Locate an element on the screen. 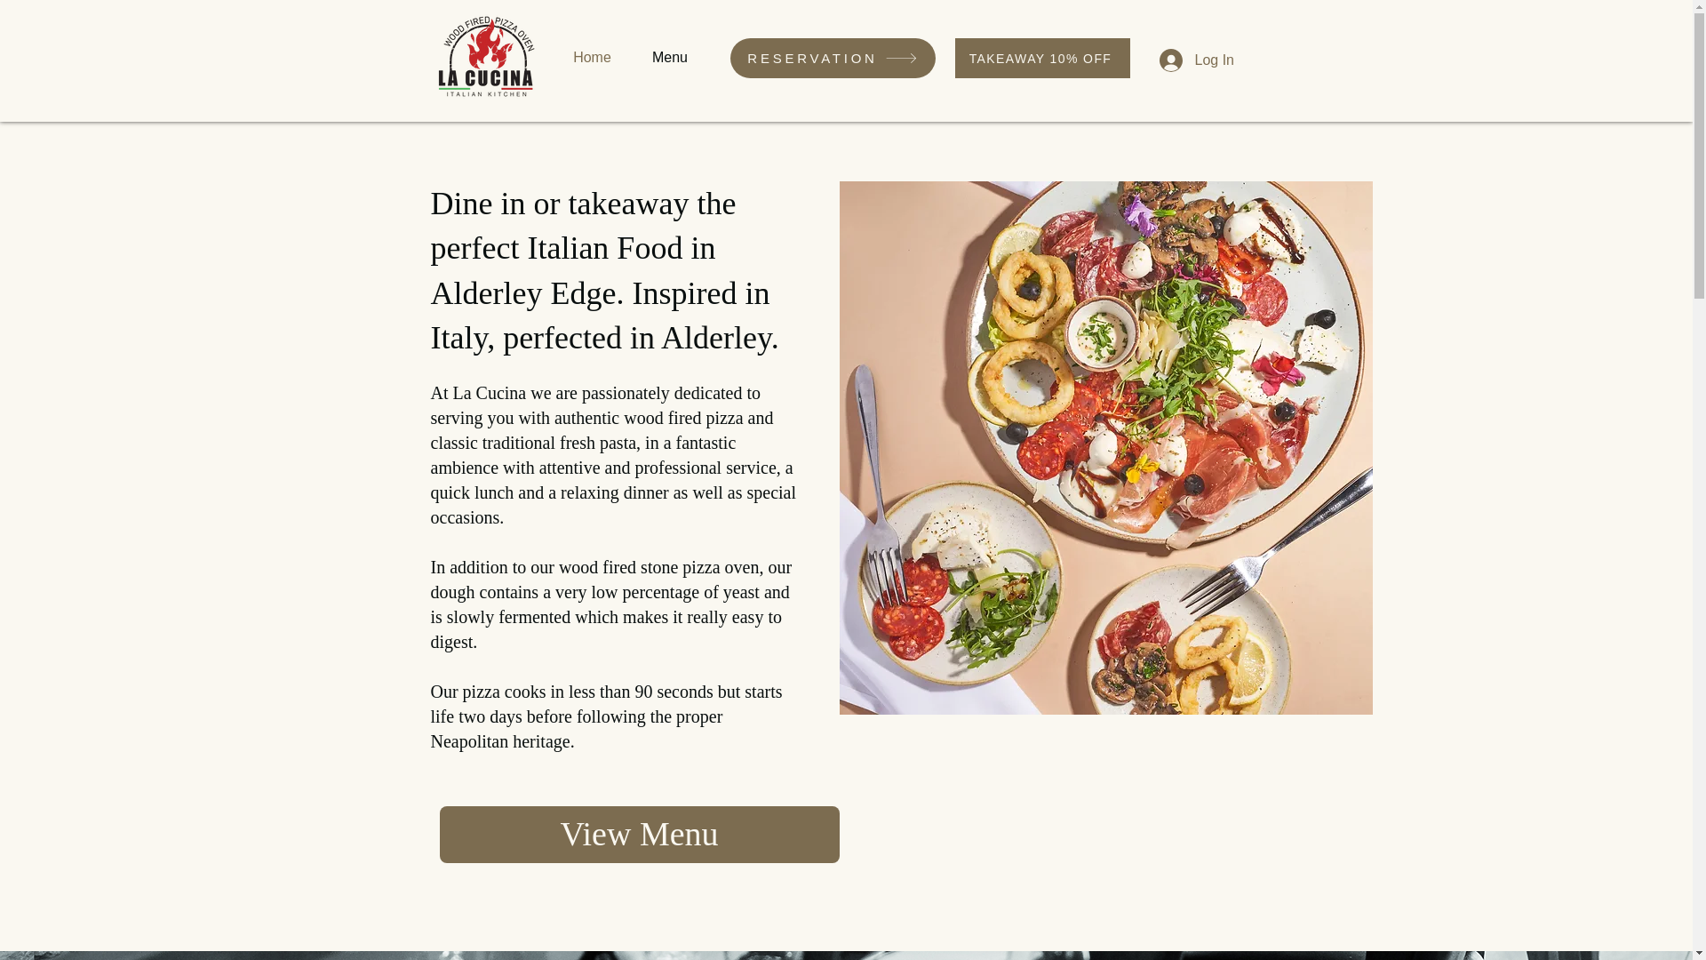 The image size is (1706, 960). RESERVATION is located at coordinates (832, 58).